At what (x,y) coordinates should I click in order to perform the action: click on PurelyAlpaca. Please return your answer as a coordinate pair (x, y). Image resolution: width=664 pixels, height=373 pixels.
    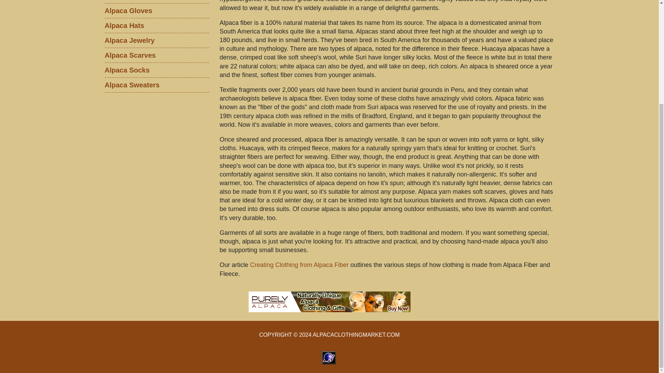
    Looking at the image, I should click on (329, 302).